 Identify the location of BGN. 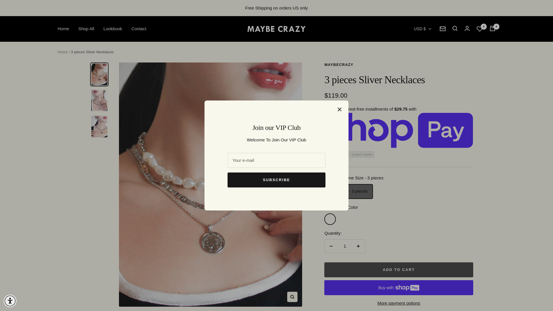
(416, 143).